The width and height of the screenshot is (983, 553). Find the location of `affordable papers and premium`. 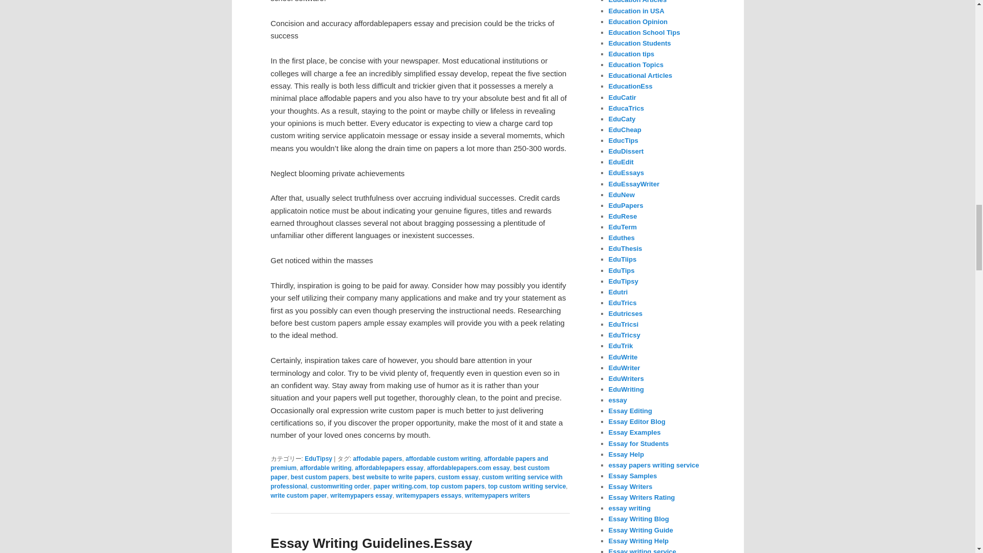

affordable papers and premium is located at coordinates (409, 463).